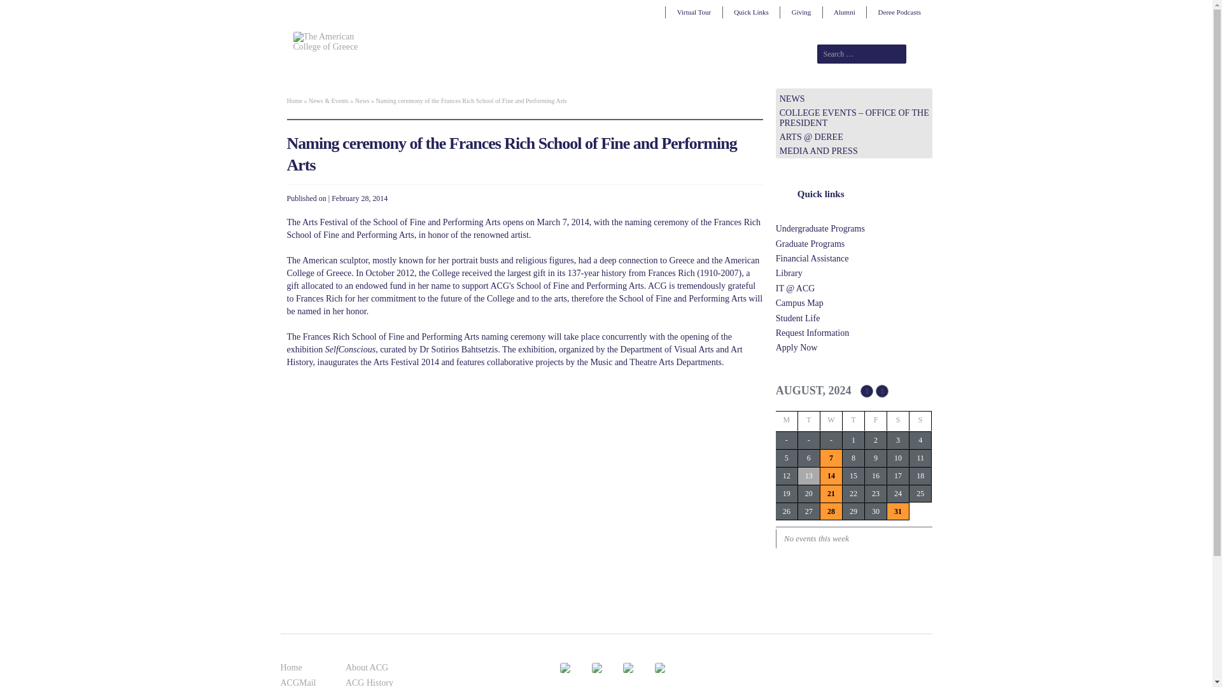 The image size is (1222, 687). Describe the element at coordinates (922, 53) in the screenshot. I see `Search` at that location.